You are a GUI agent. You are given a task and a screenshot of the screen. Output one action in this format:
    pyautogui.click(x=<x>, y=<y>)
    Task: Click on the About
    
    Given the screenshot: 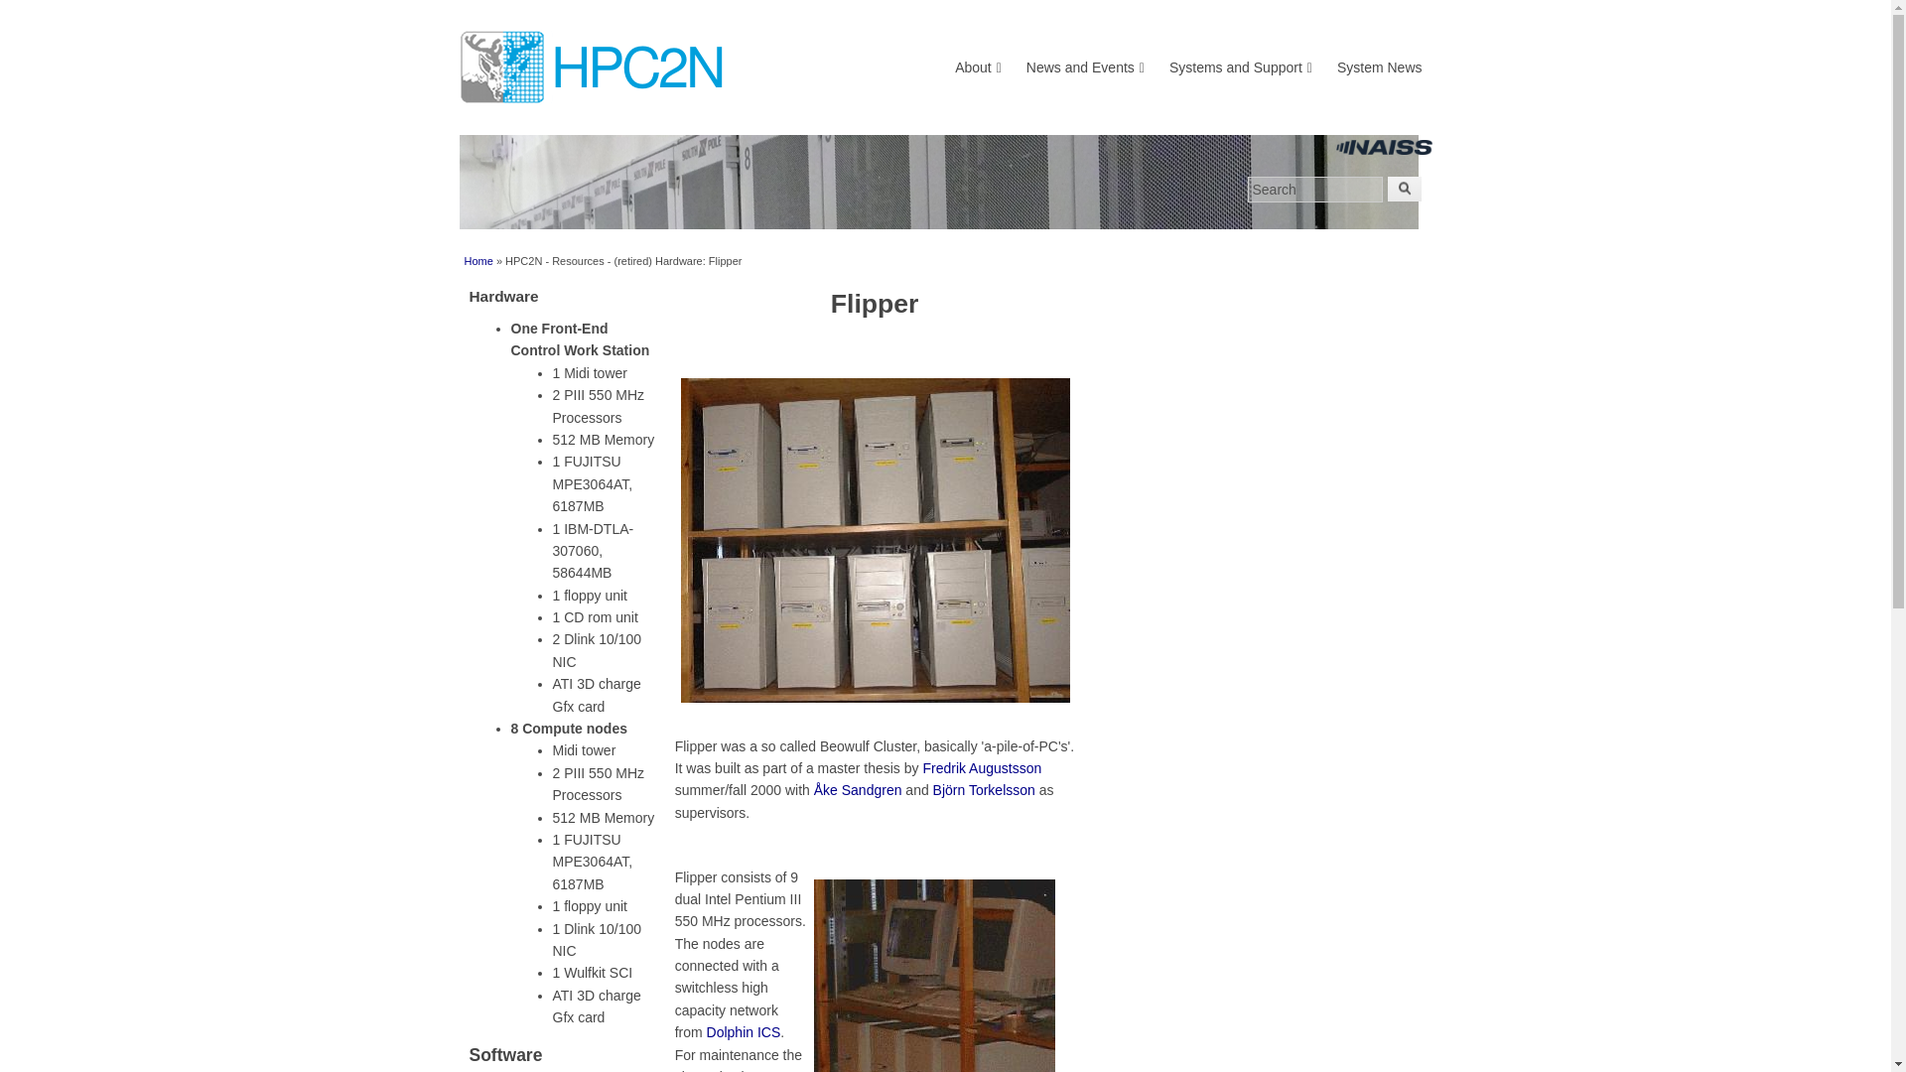 What is the action you would take?
    pyautogui.click(x=978, y=67)
    